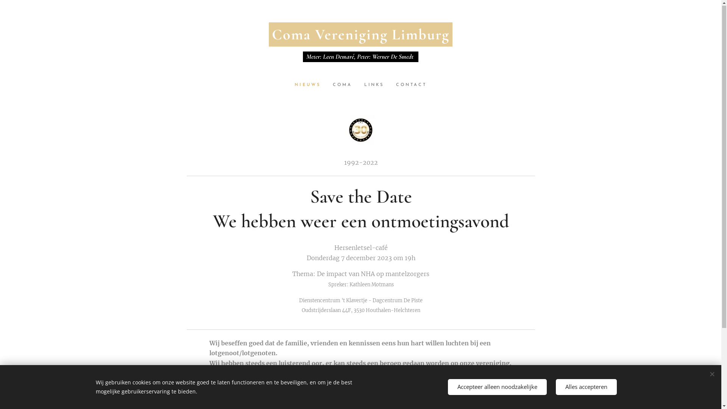  What do you see at coordinates (402, 389) in the screenshot?
I see `Contact` at bounding box center [402, 389].